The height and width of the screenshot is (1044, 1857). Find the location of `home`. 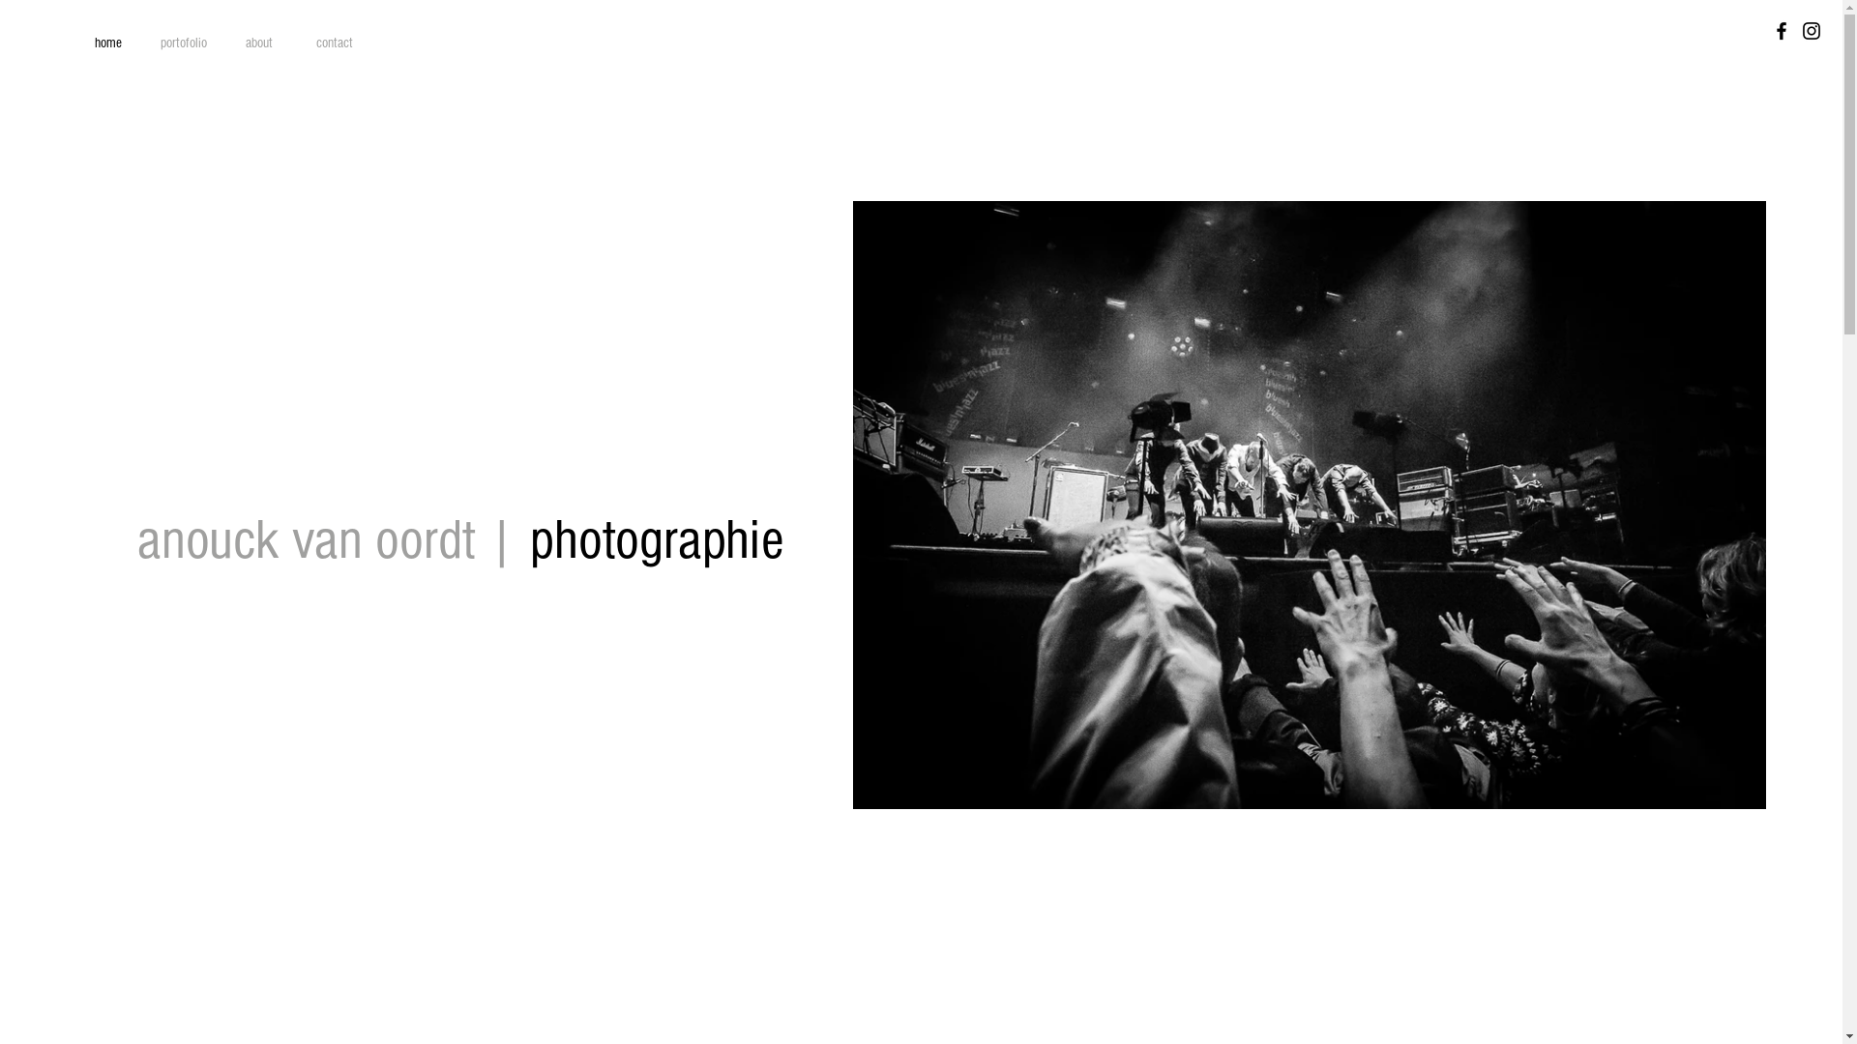

home is located at coordinates (108, 43).